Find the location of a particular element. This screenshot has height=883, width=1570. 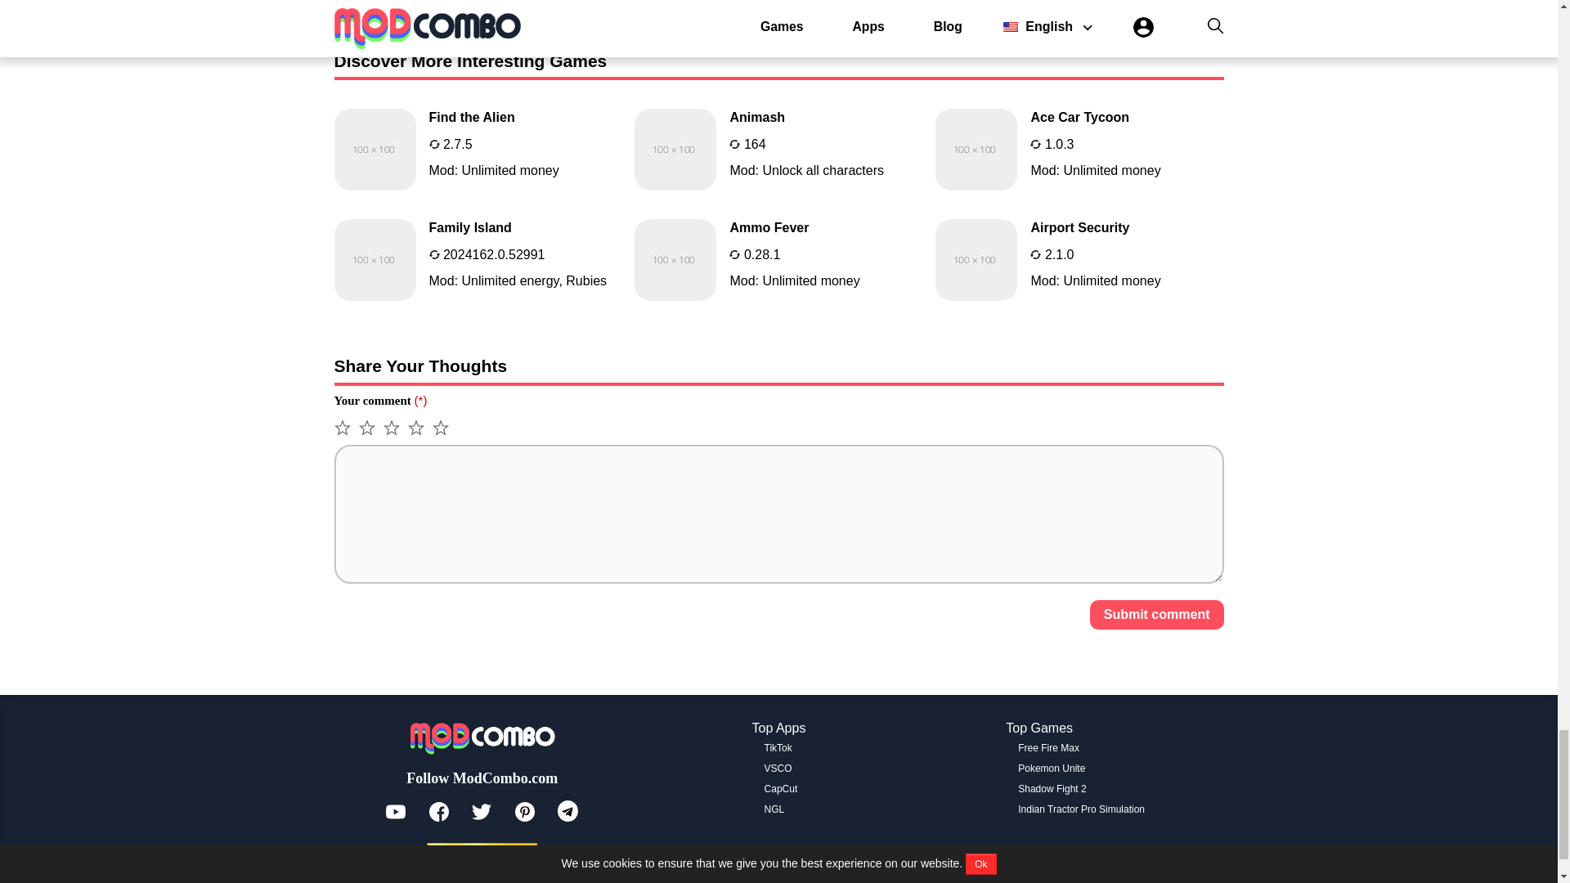

Ammo Fever is located at coordinates (778, 149).